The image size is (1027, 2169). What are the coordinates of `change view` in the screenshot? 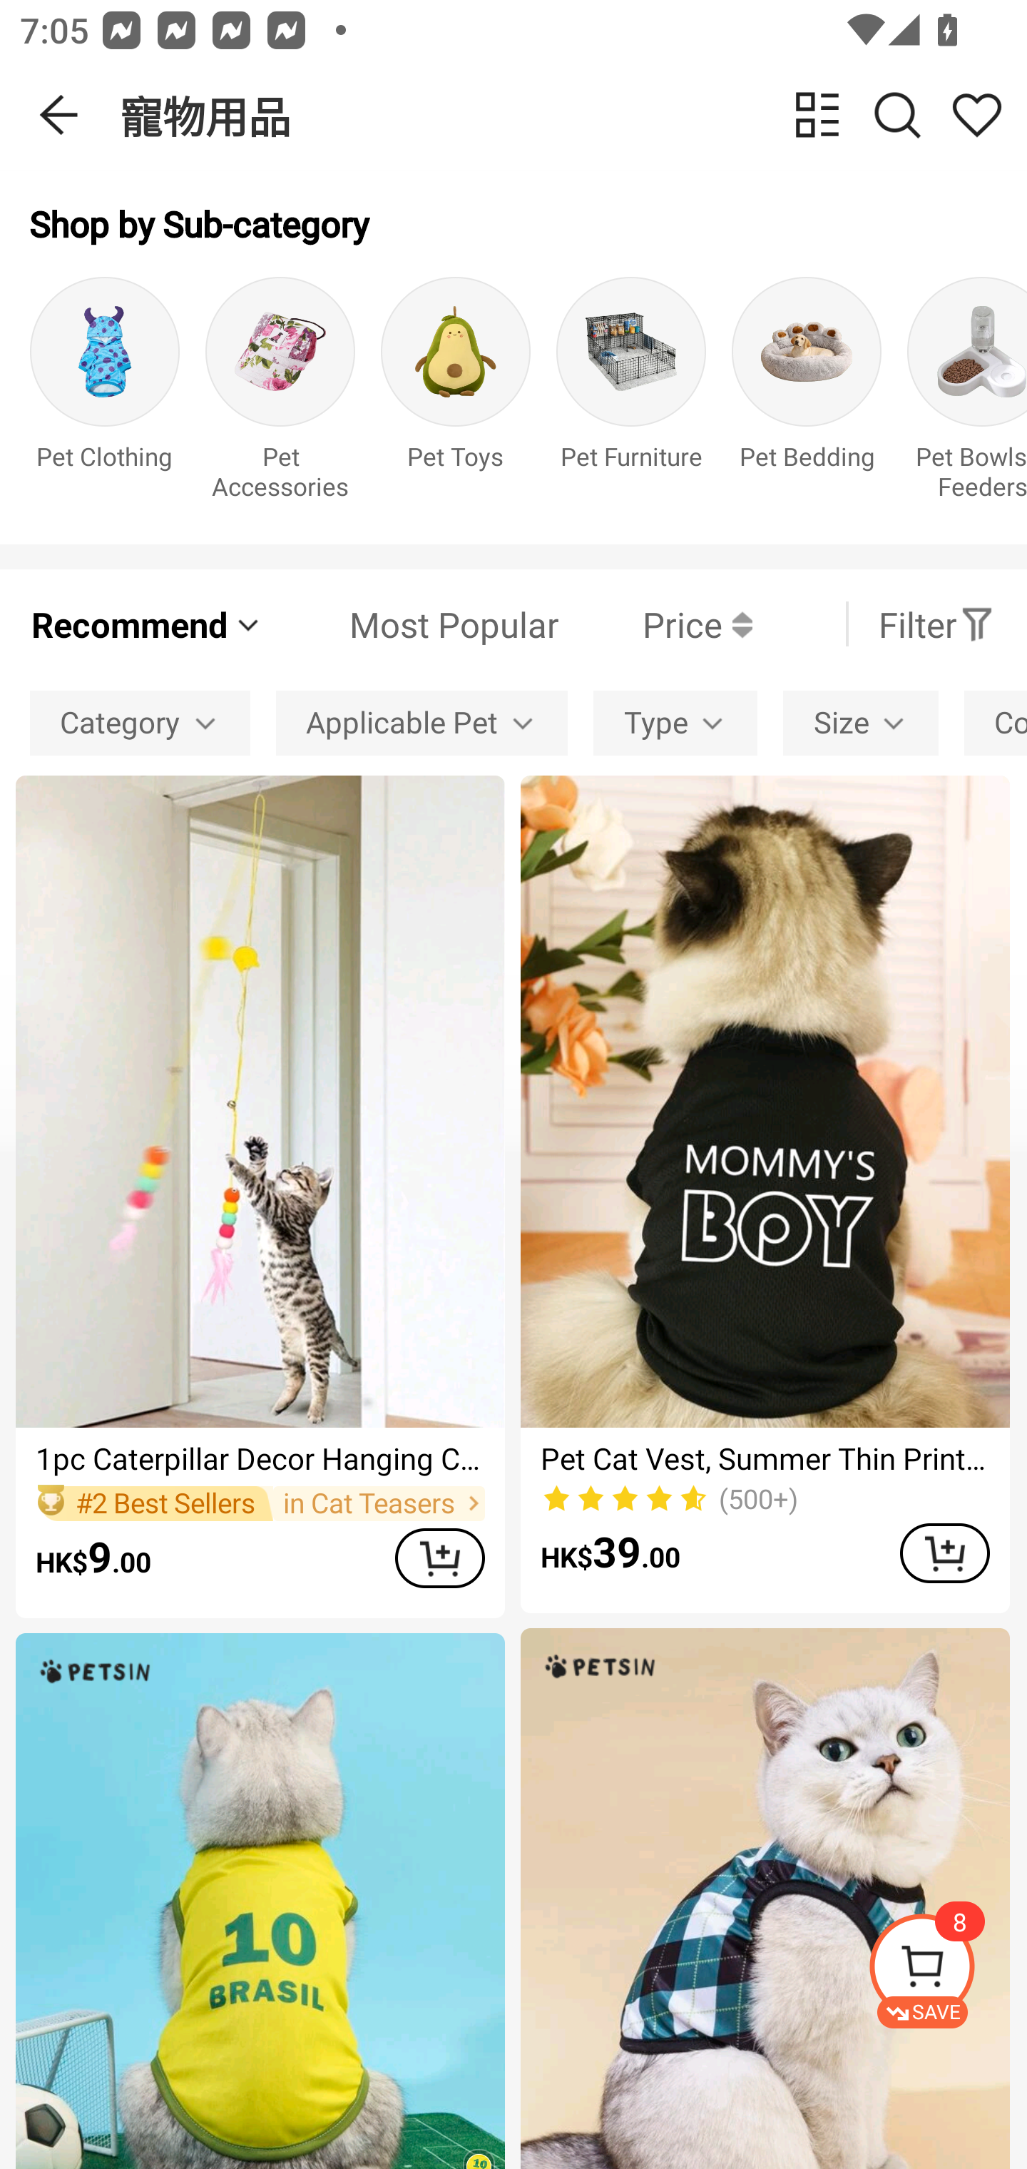 It's located at (817, 114).